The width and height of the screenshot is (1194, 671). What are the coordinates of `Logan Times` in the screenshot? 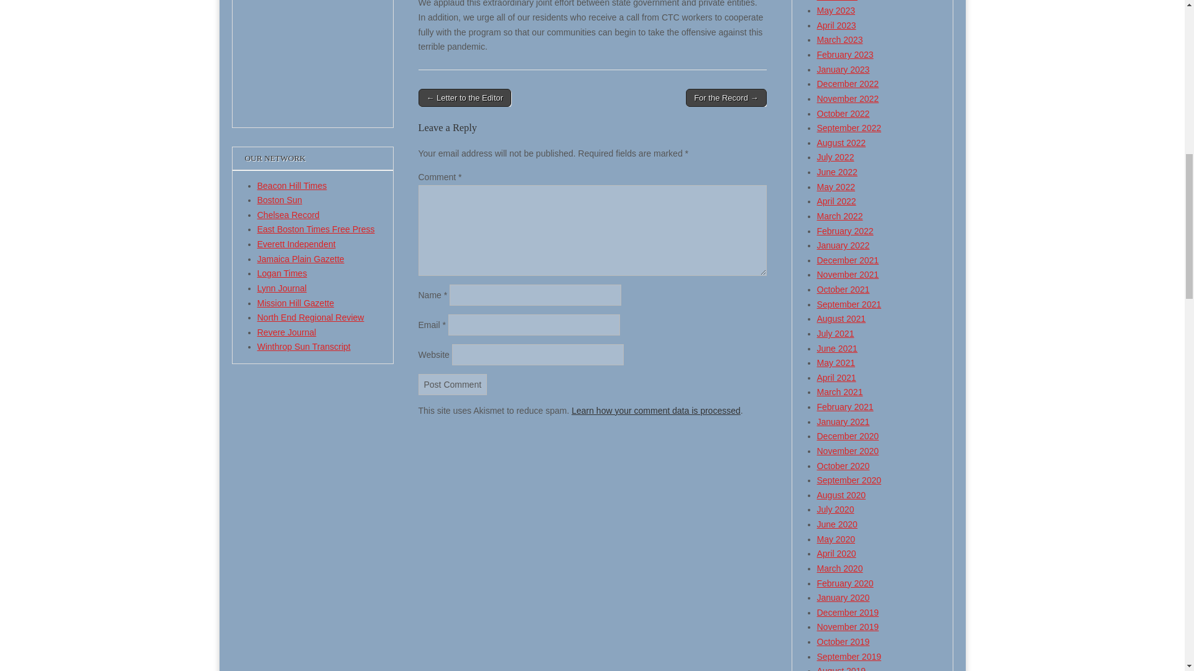 It's located at (282, 273).